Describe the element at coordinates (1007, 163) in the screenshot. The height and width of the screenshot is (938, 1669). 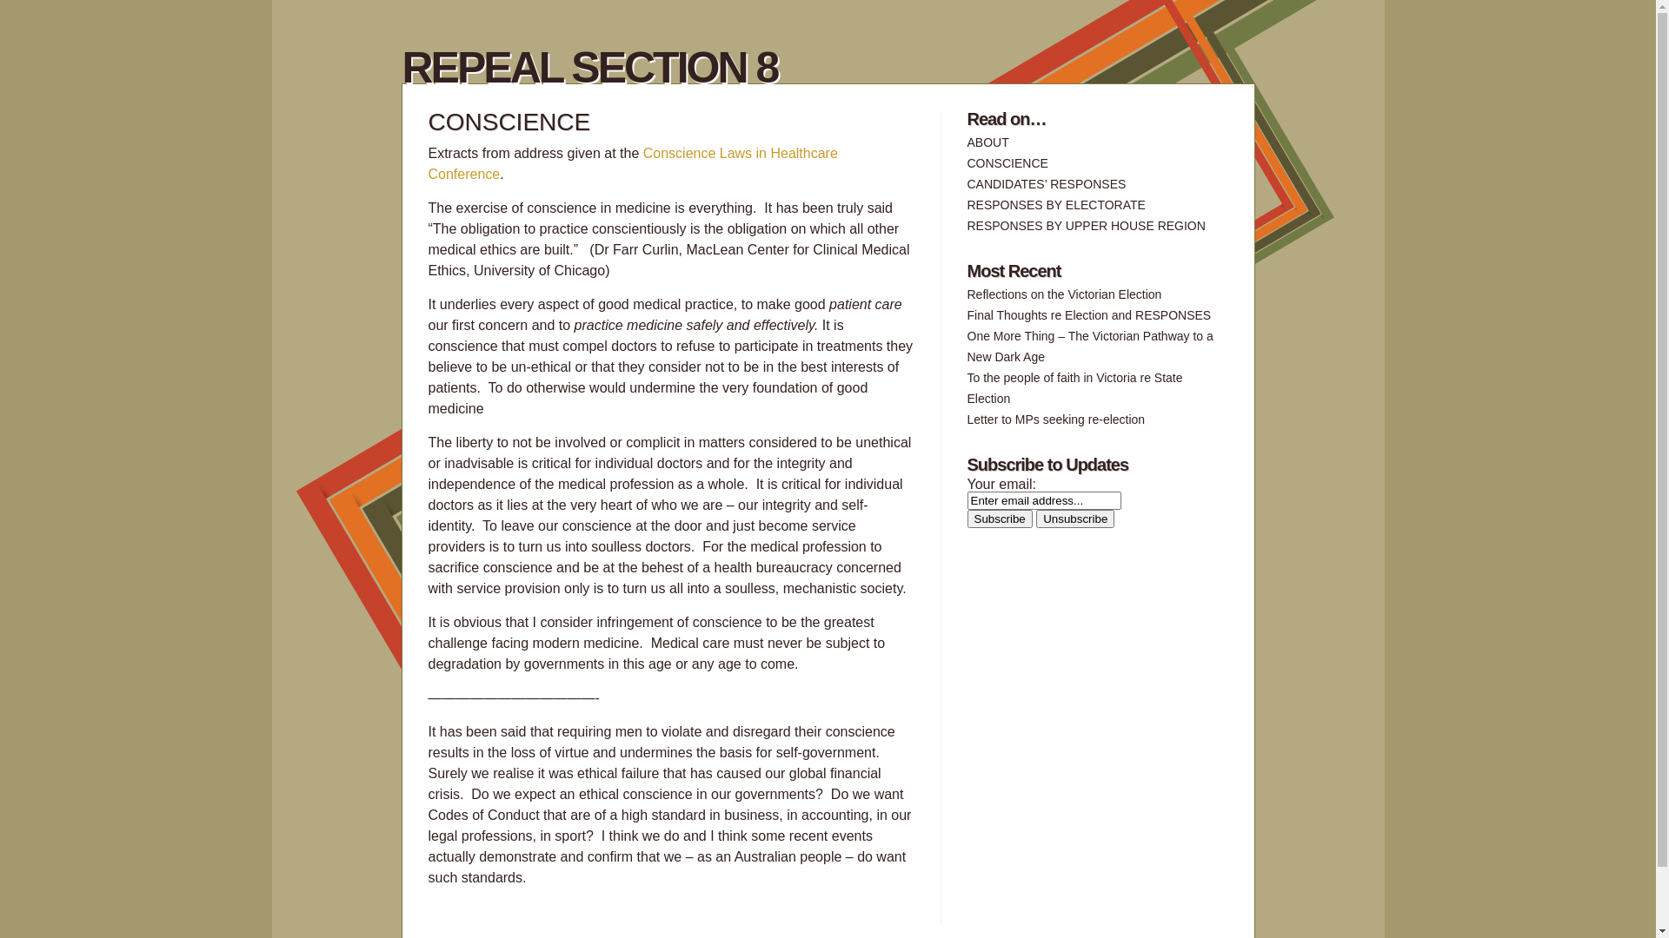
I see `CONSCIENCE` at that location.